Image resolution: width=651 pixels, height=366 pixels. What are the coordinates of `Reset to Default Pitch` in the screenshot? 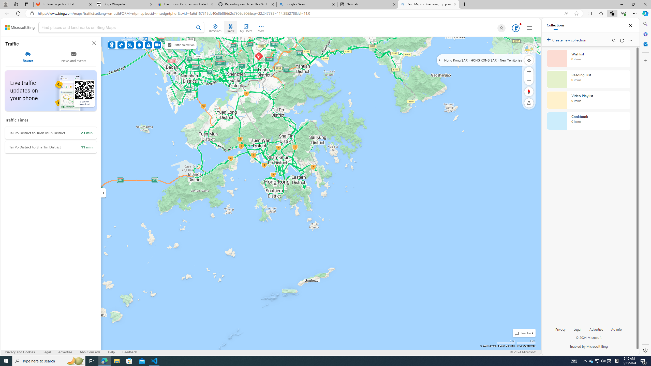 It's located at (529, 103).